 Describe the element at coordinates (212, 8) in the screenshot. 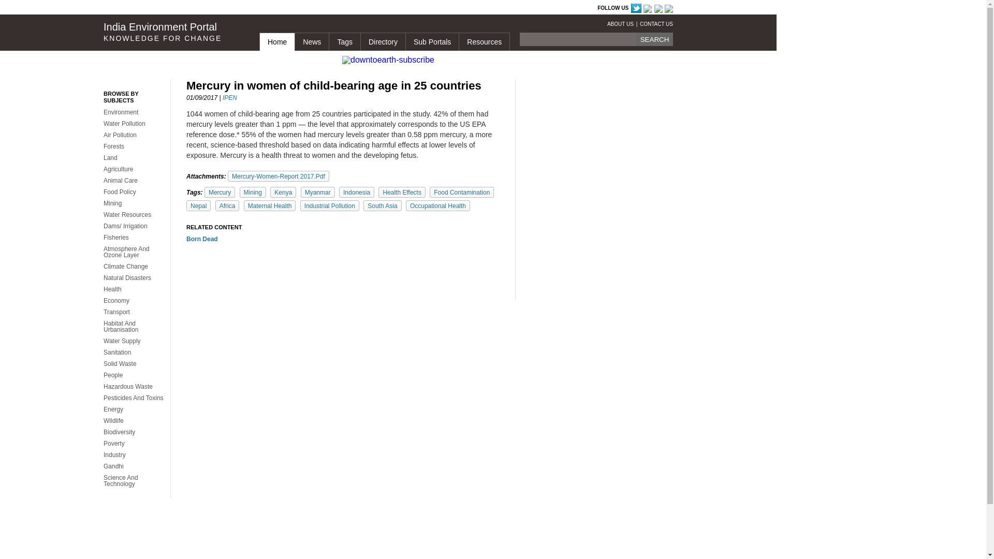

I see `Down to Earth` at that location.